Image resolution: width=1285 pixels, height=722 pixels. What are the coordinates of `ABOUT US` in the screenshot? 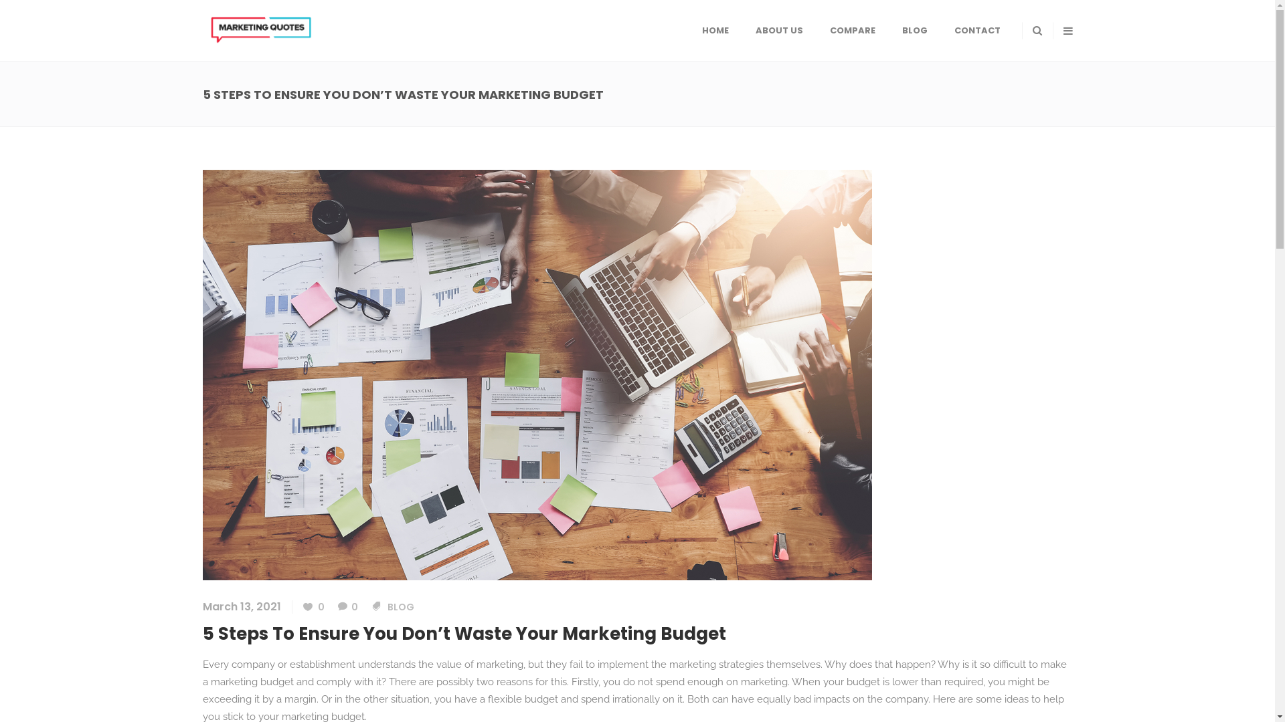 It's located at (779, 31).